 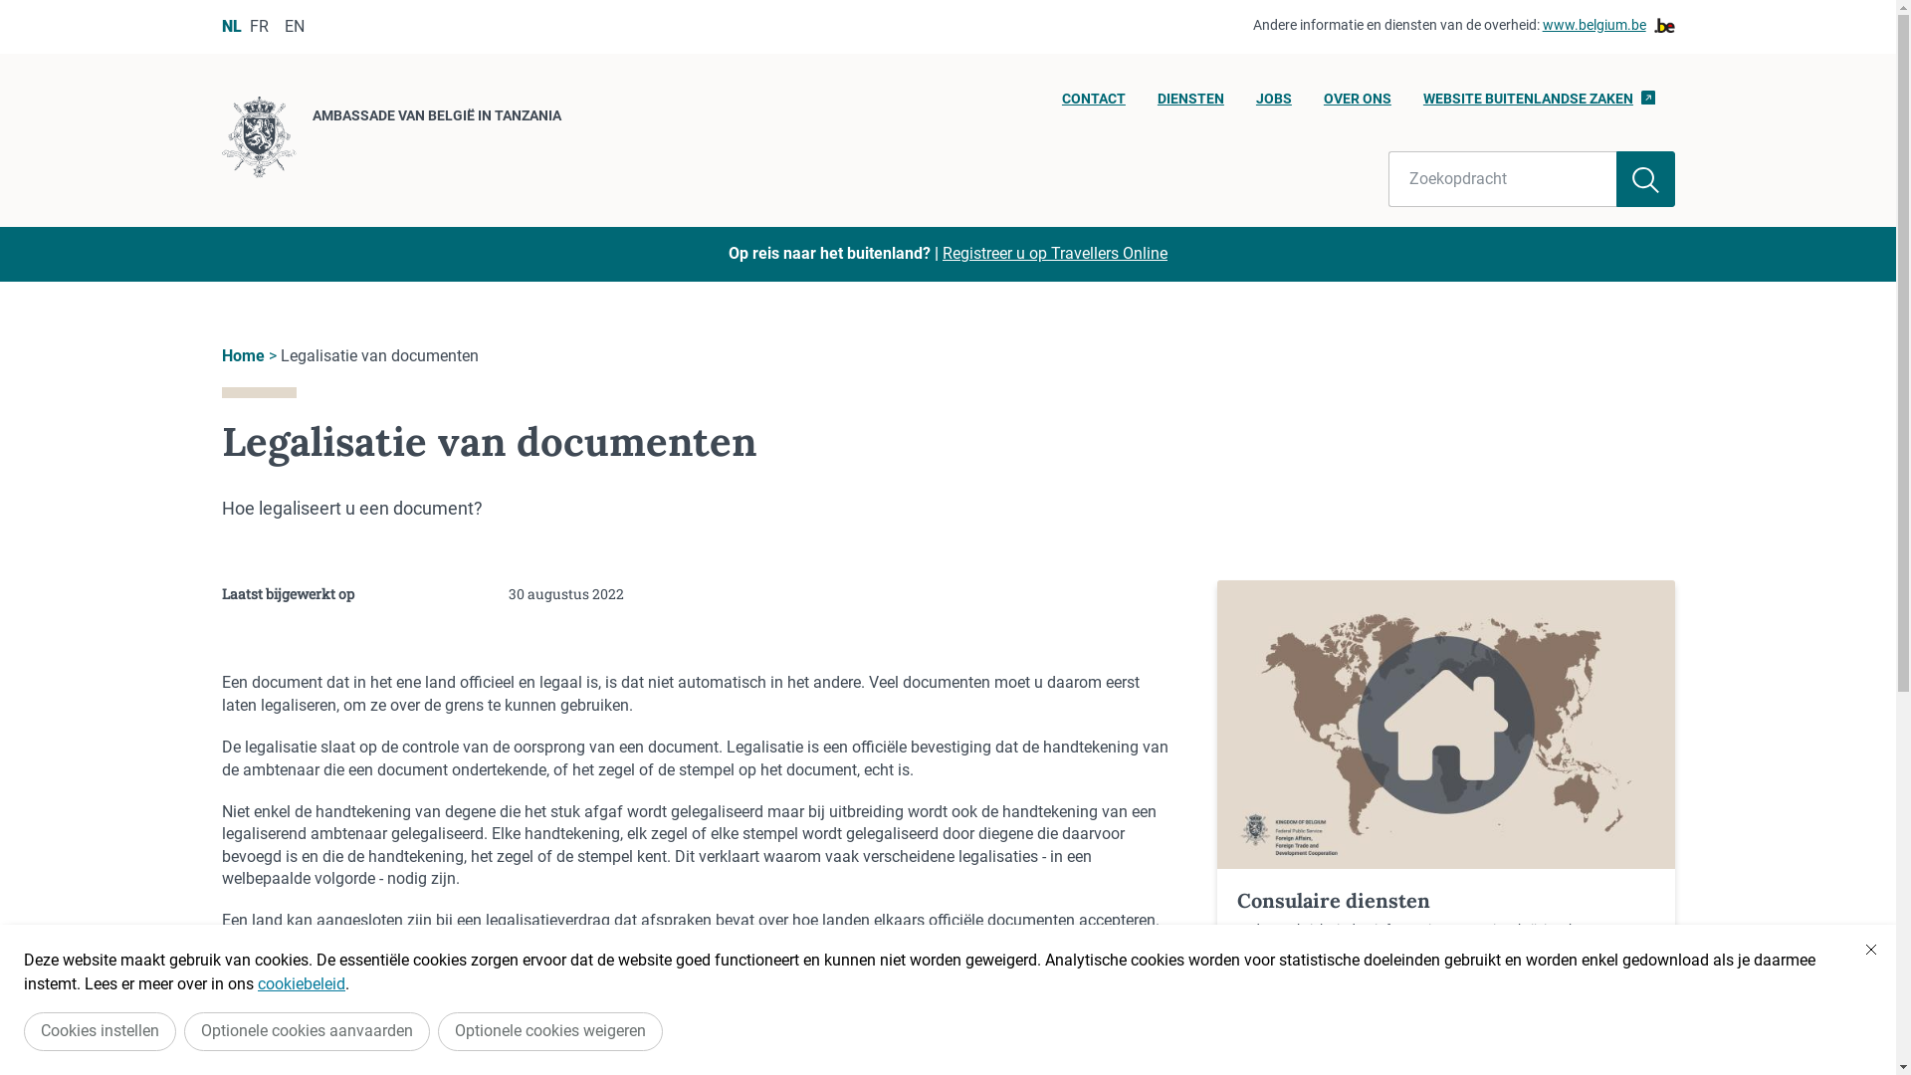 What do you see at coordinates (1646, 179) in the screenshot?
I see `Filteren` at bounding box center [1646, 179].